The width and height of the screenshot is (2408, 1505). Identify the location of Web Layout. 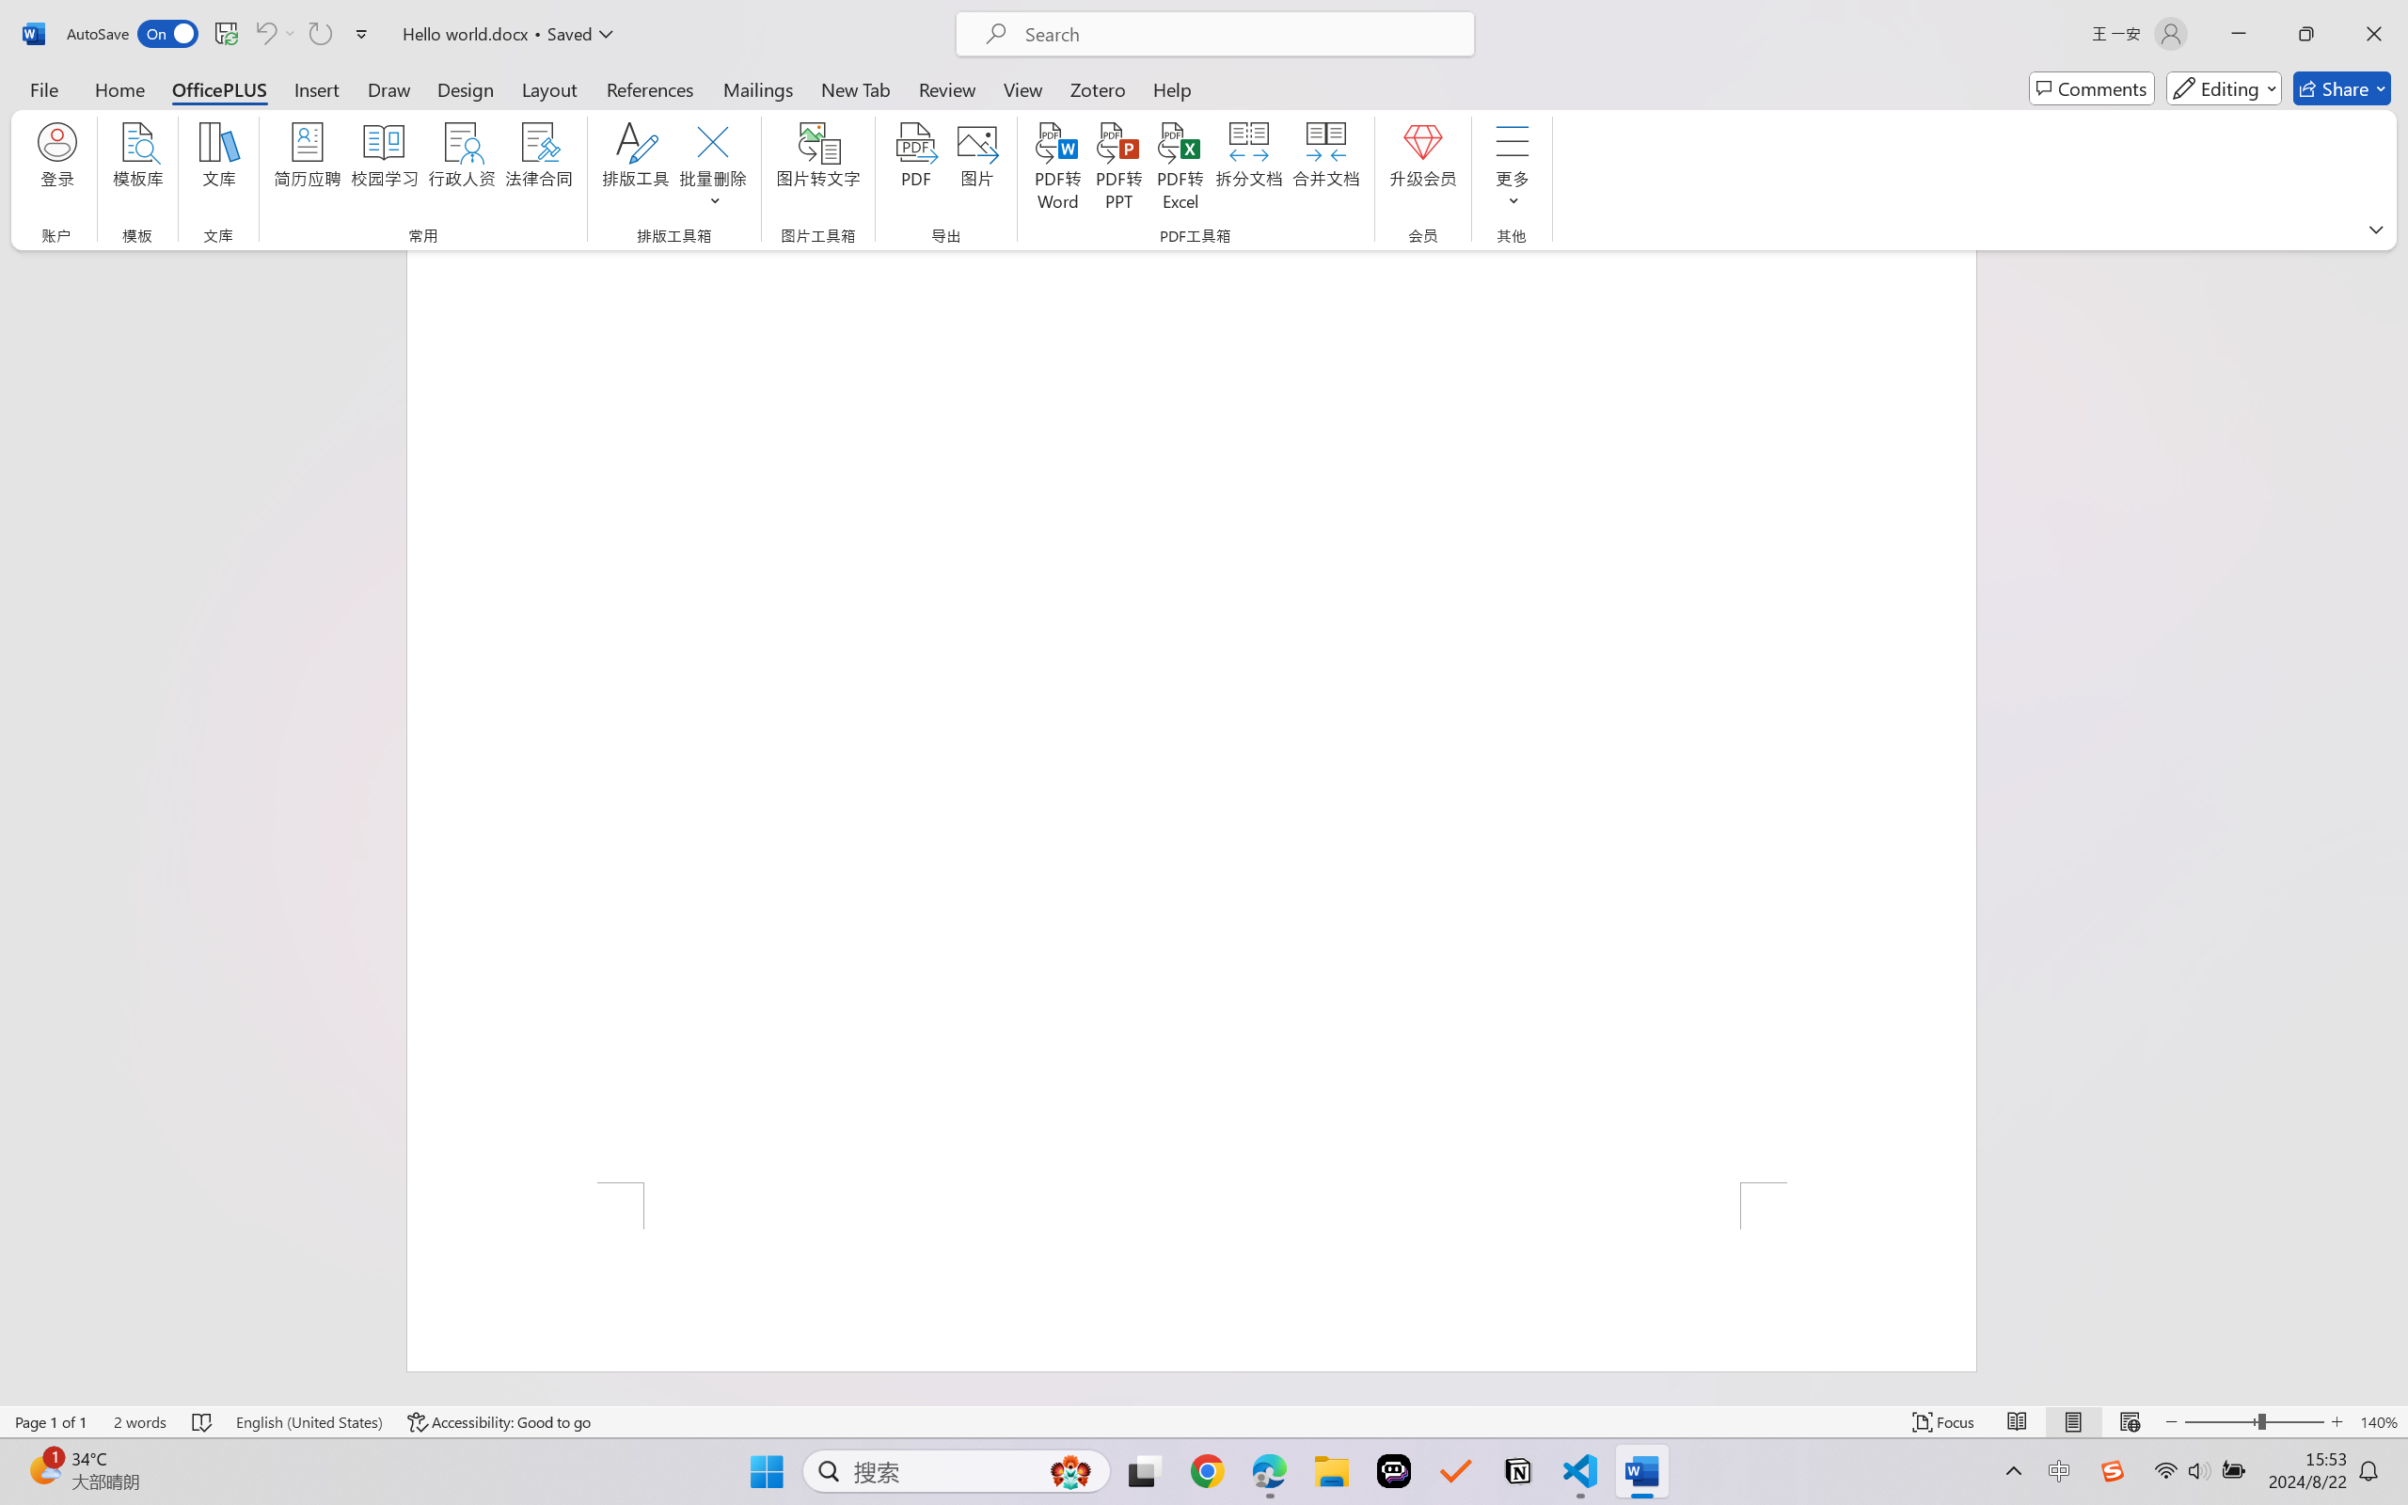
(2130, 1422).